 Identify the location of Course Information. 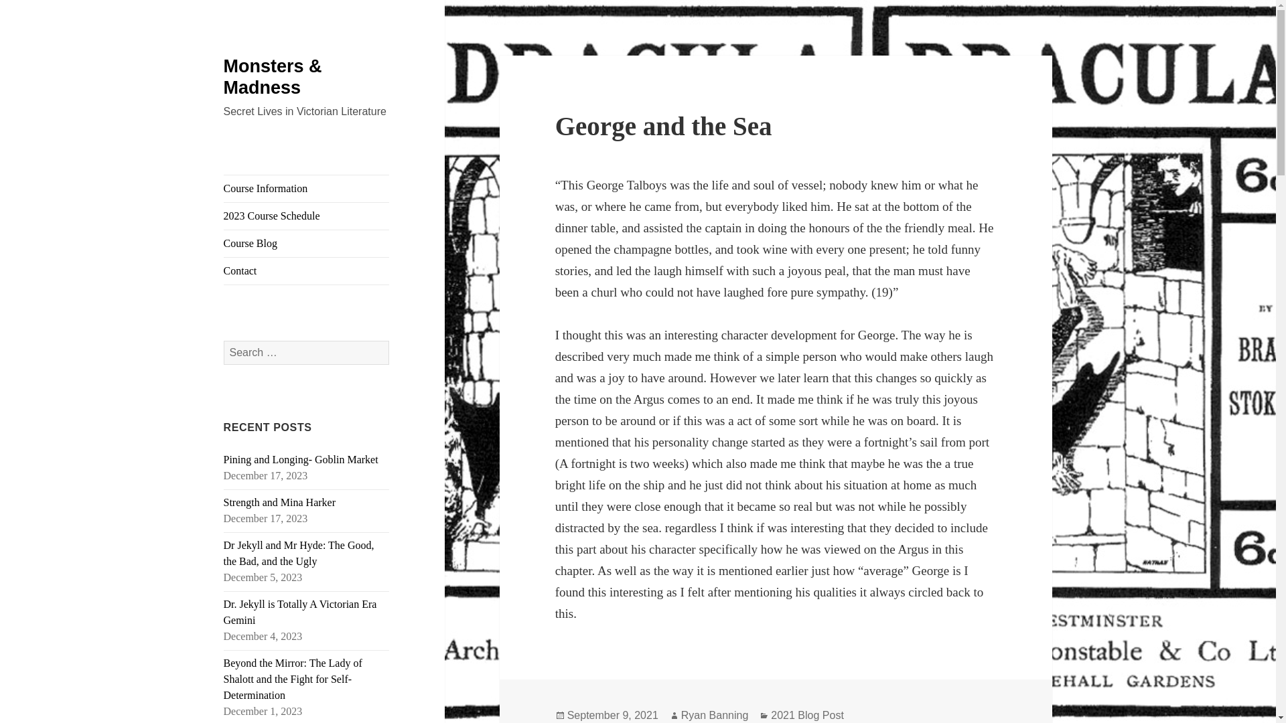
(307, 189).